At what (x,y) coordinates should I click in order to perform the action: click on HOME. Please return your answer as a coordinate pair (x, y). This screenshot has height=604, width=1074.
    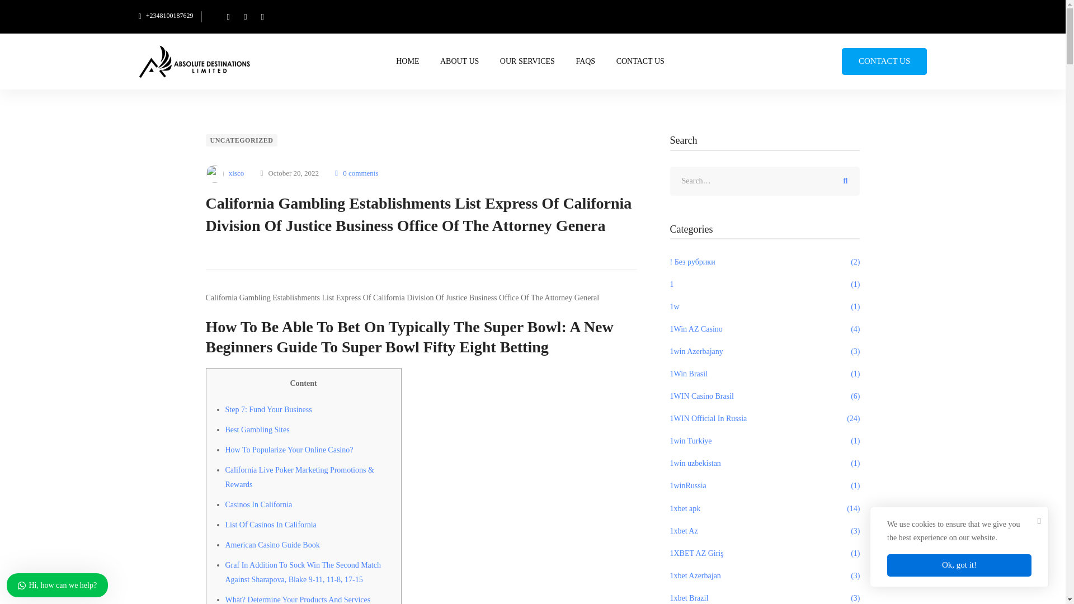
    Looking at the image, I should click on (407, 62).